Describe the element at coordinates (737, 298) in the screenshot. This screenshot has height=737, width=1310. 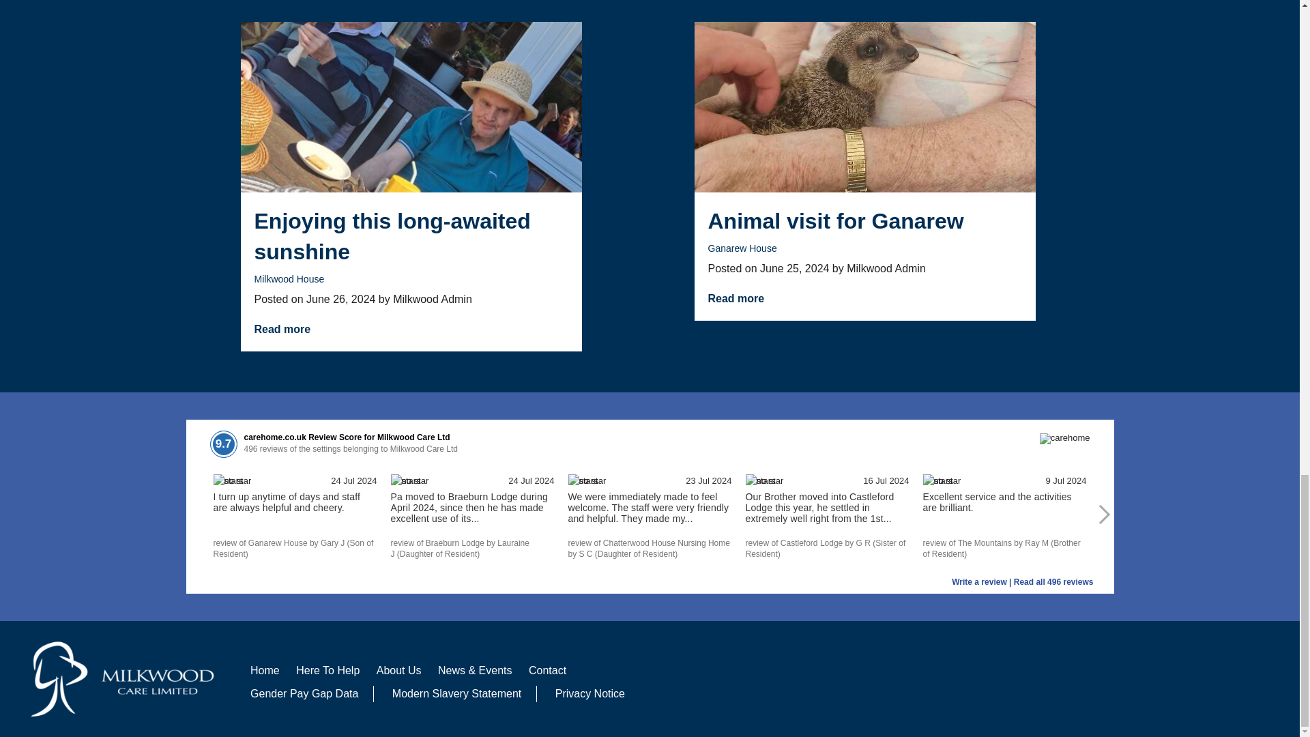
I see `Read more` at that location.